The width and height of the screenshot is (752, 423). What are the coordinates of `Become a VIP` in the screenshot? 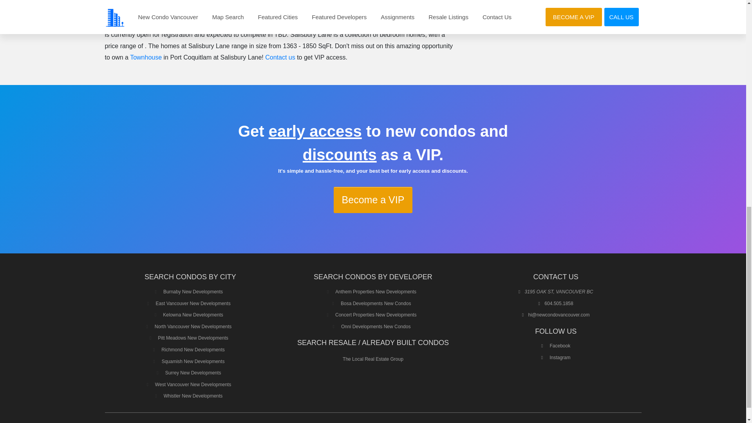 It's located at (373, 200).